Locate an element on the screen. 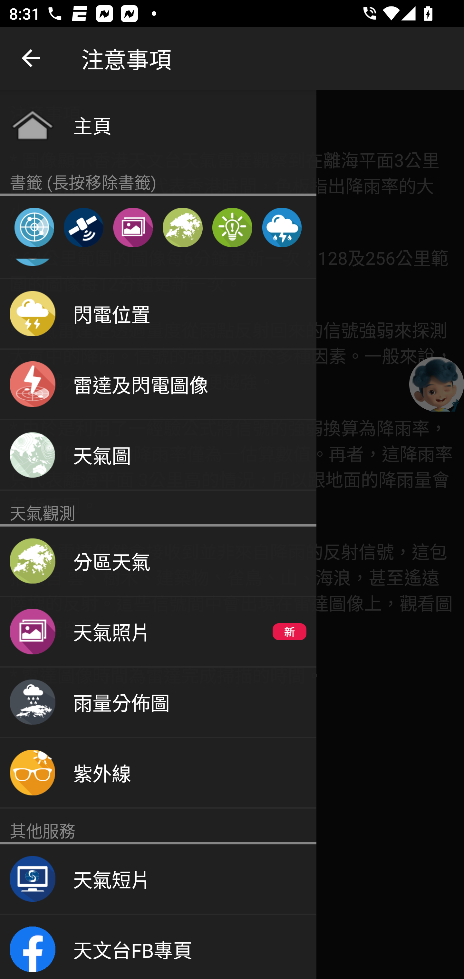 Image resolution: width=464 pixels, height=979 pixels. 雷達圖像 is located at coordinates (34, 227).